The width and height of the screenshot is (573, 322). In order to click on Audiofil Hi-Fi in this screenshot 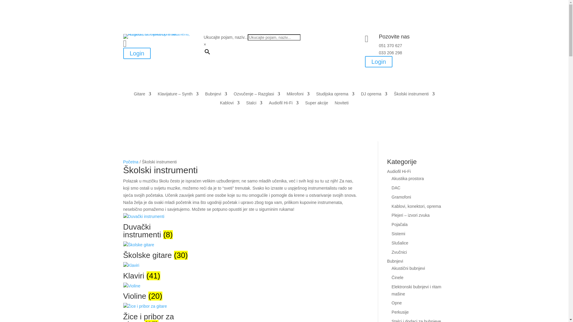, I will do `click(399, 171)`.